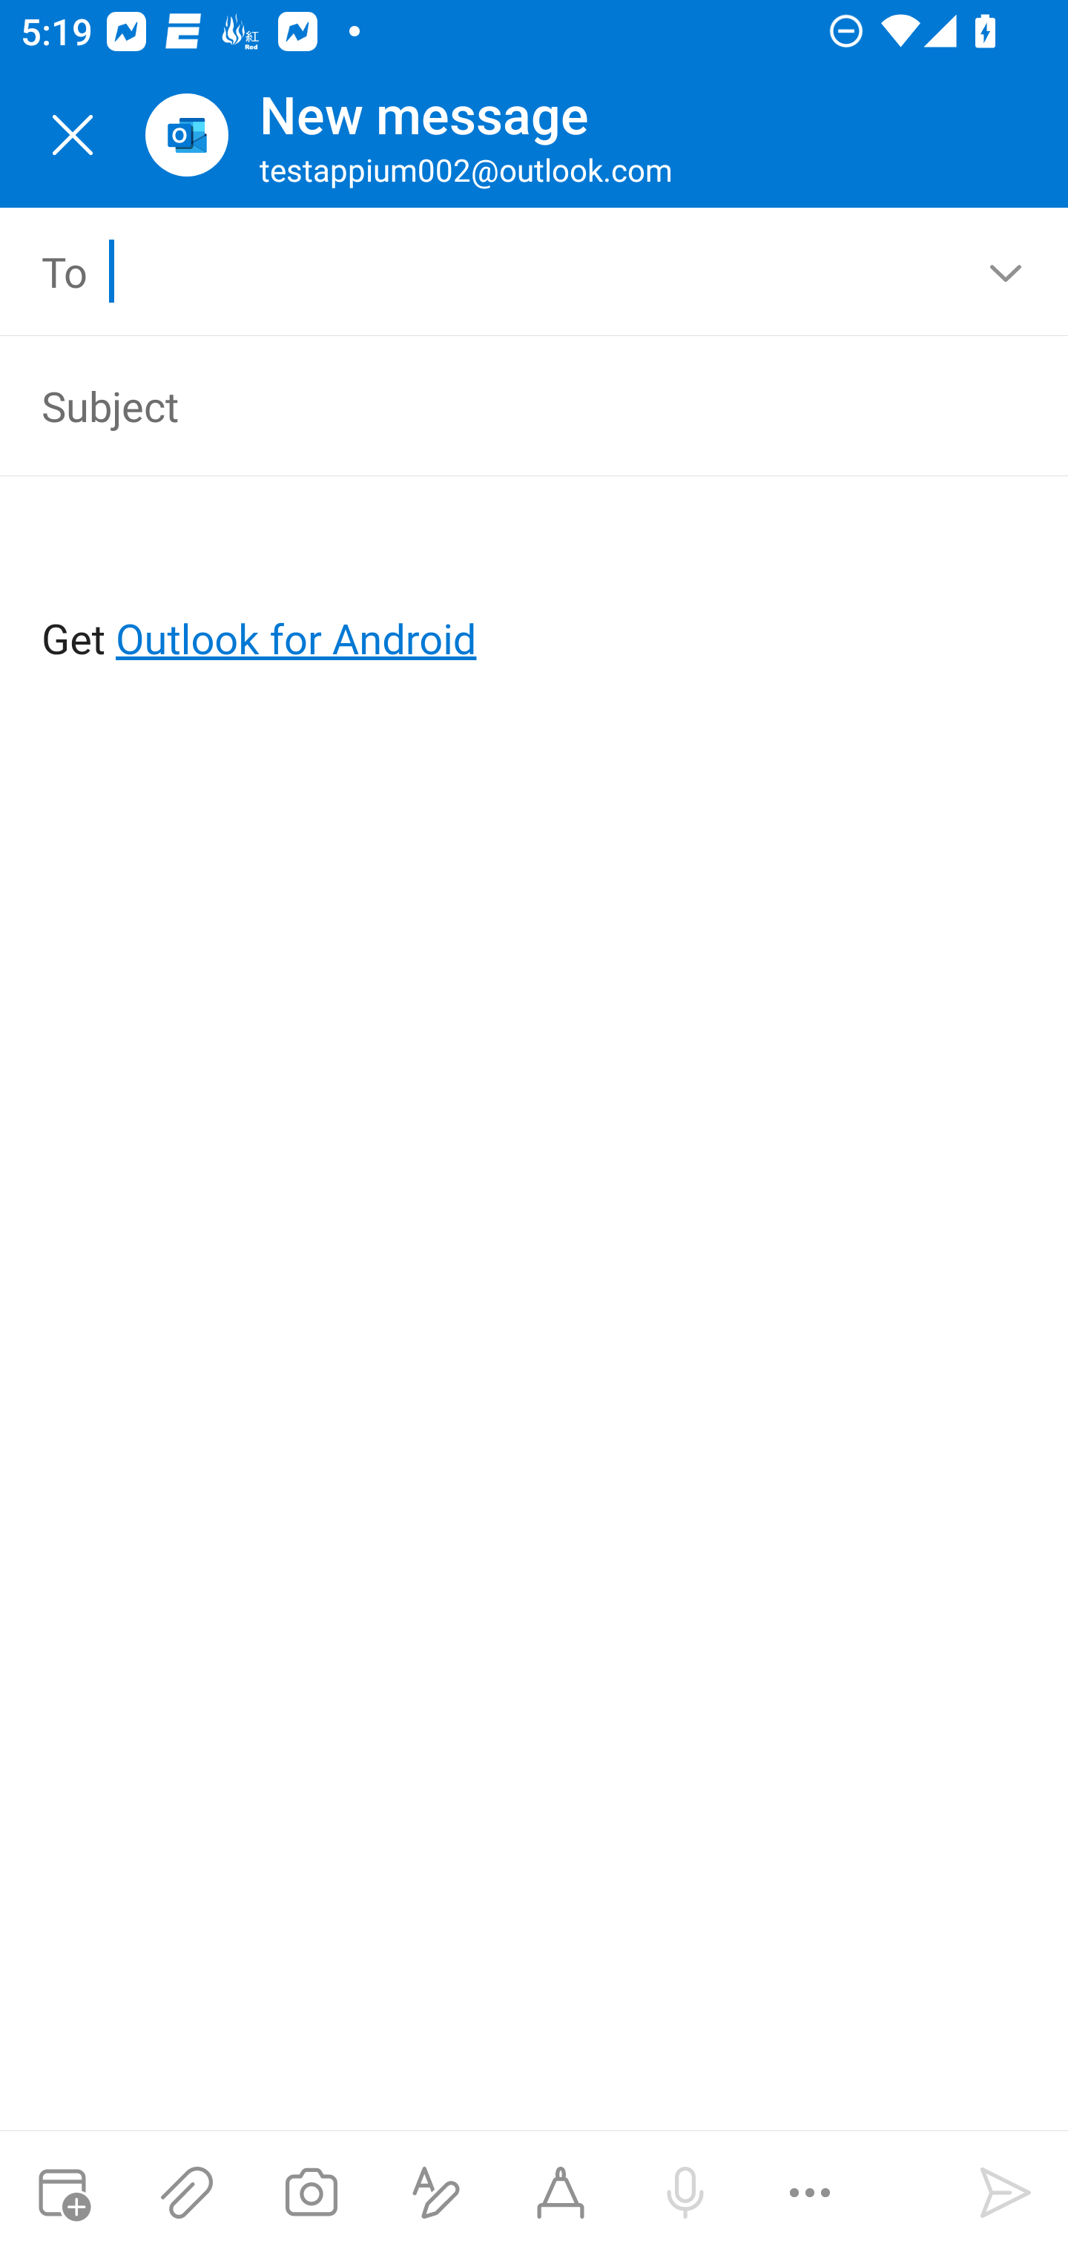 The height and width of the screenshot is (2255, 1068). I want to click on Take a photo, so click(311, 2193).